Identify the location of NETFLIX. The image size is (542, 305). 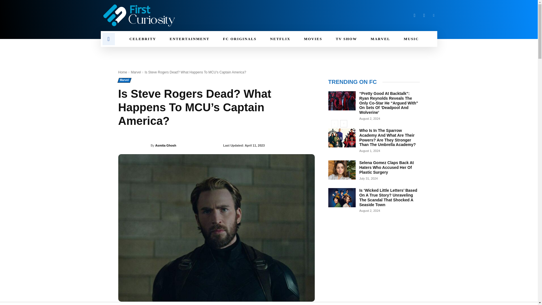
(280, 39).